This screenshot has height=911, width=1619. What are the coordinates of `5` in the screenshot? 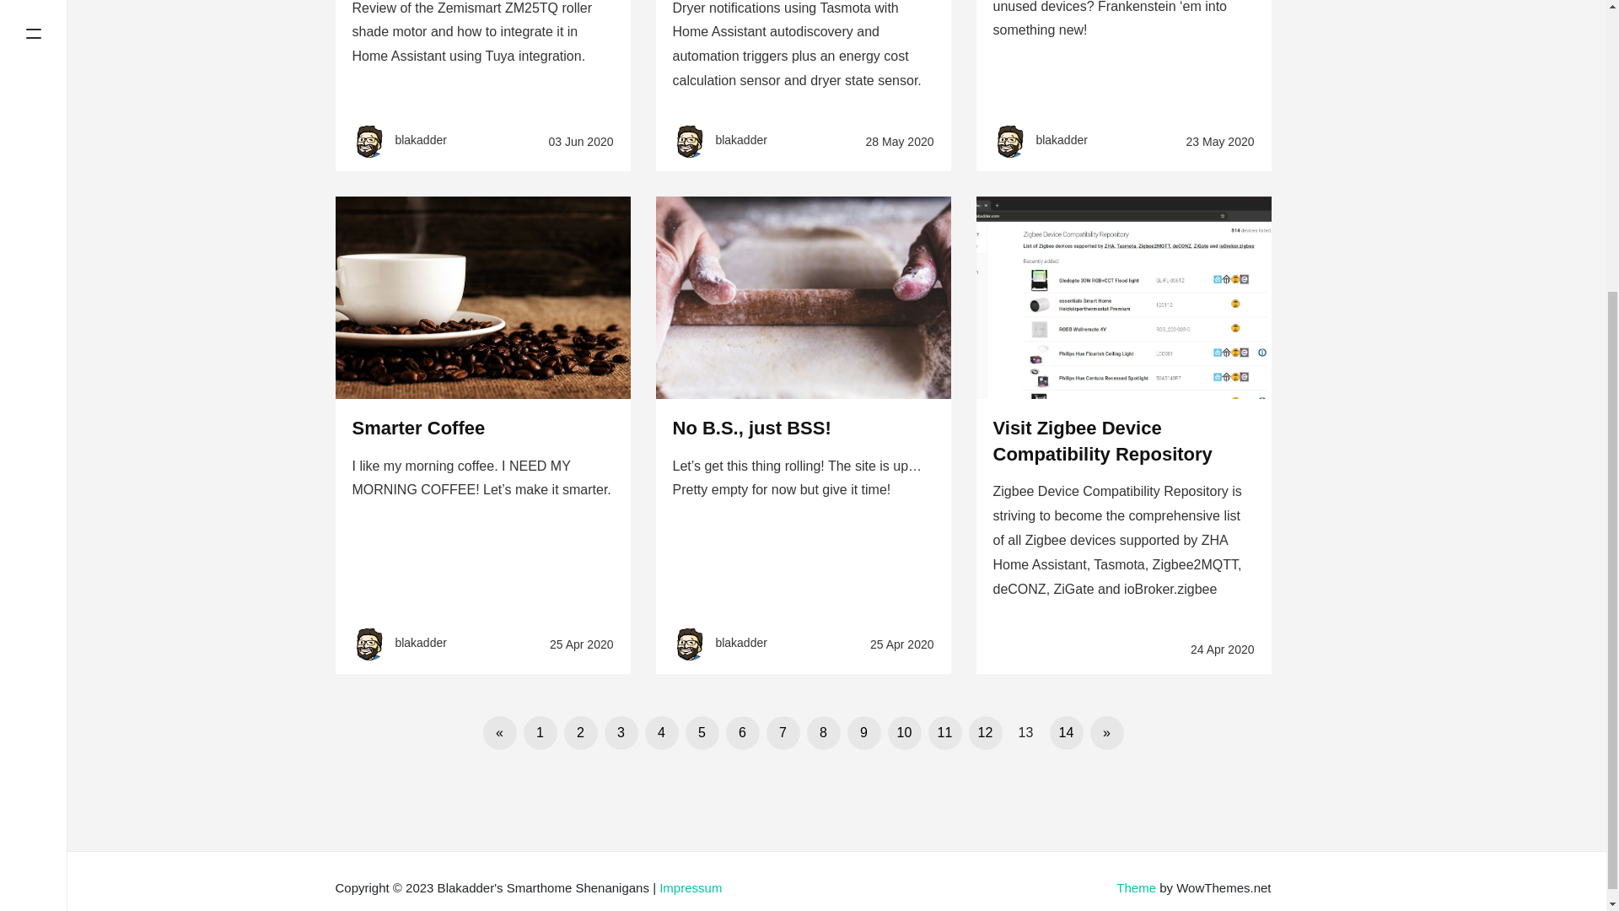 It's located at (702, 732).